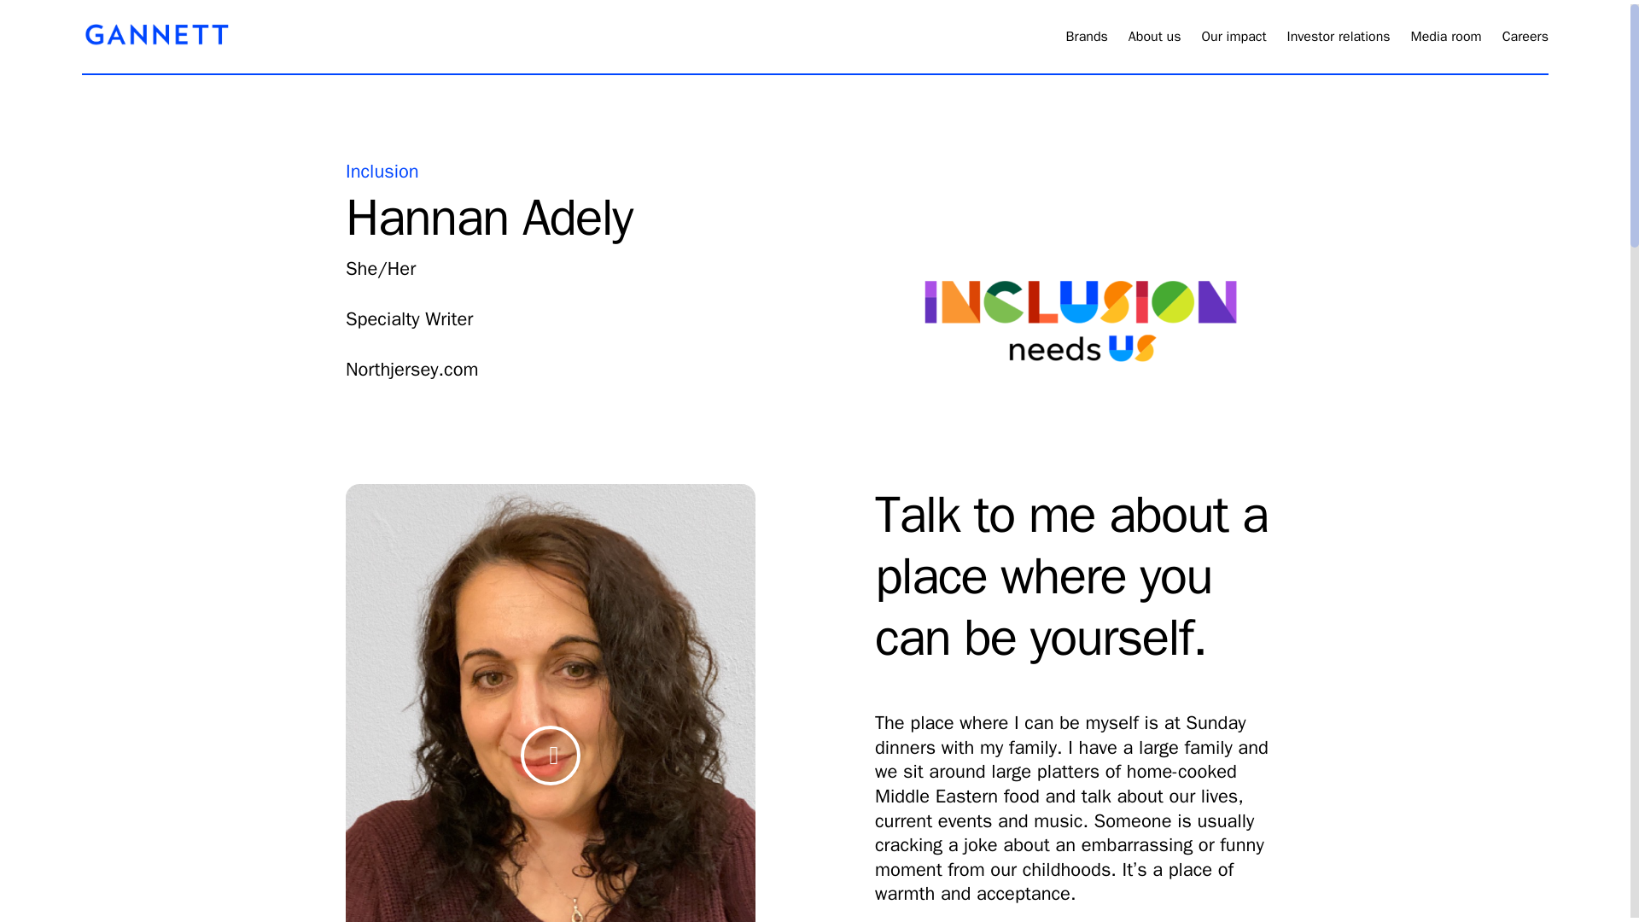  What do you see at coordinates (1339, 47) in the screenshot?
I see `Investor relations` at bounding box center [1339, 47].